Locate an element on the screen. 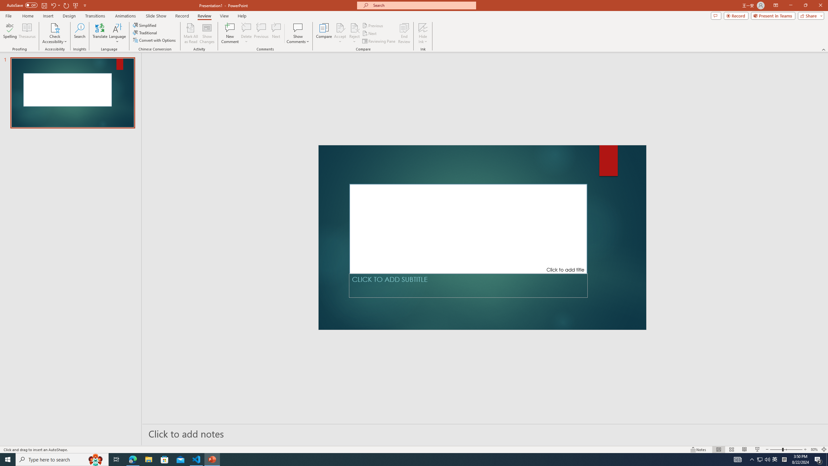 This screenshot has width=828, height=466. Slide Notes is located at coordinates (485, 433).